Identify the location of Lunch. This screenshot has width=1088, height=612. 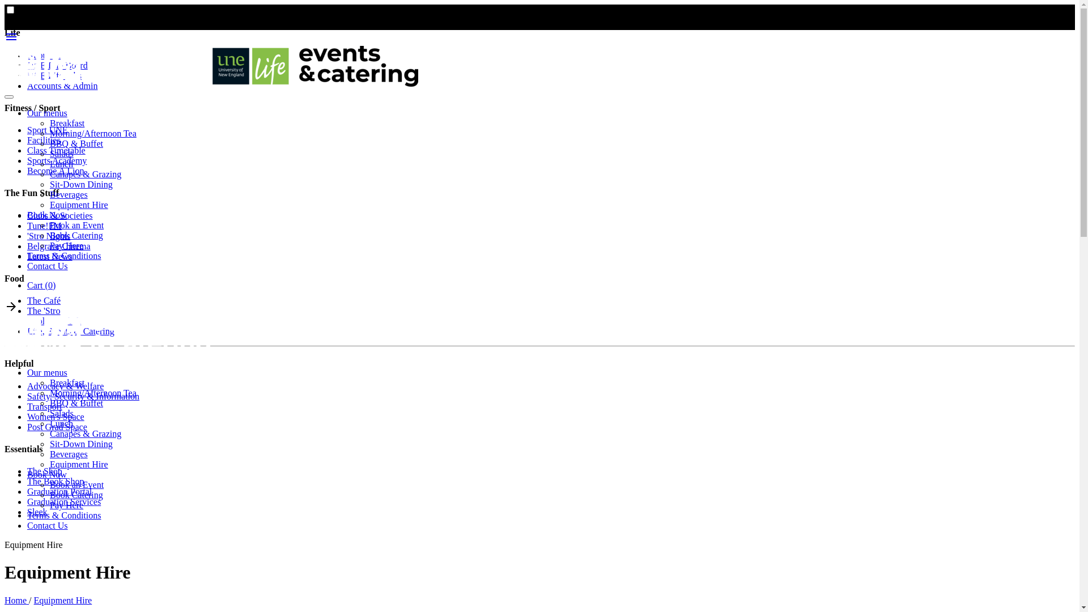
(61, 164).